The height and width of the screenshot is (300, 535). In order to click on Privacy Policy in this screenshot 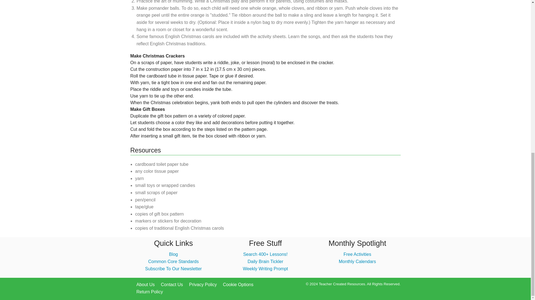, I will do `click(203, 284)`.